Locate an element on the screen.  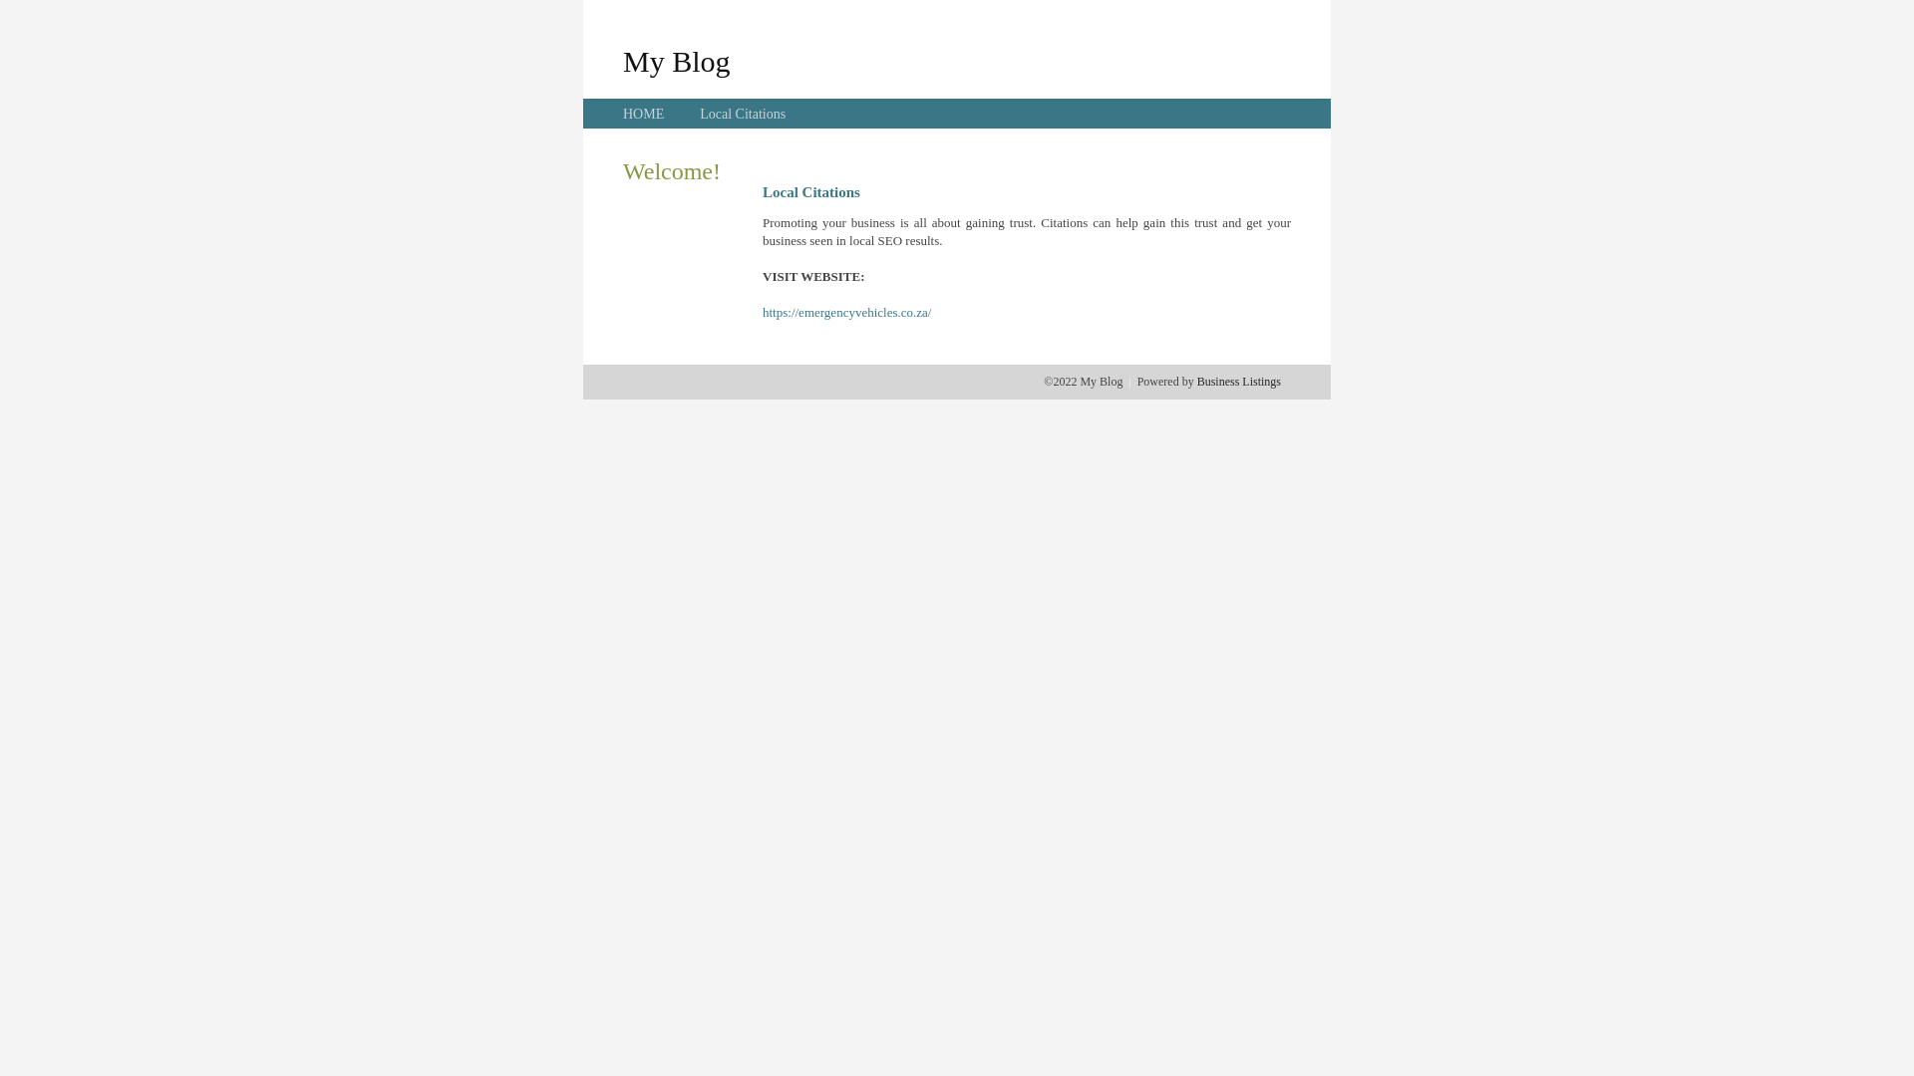
Business Listings is located at coordinates (1239, 382).